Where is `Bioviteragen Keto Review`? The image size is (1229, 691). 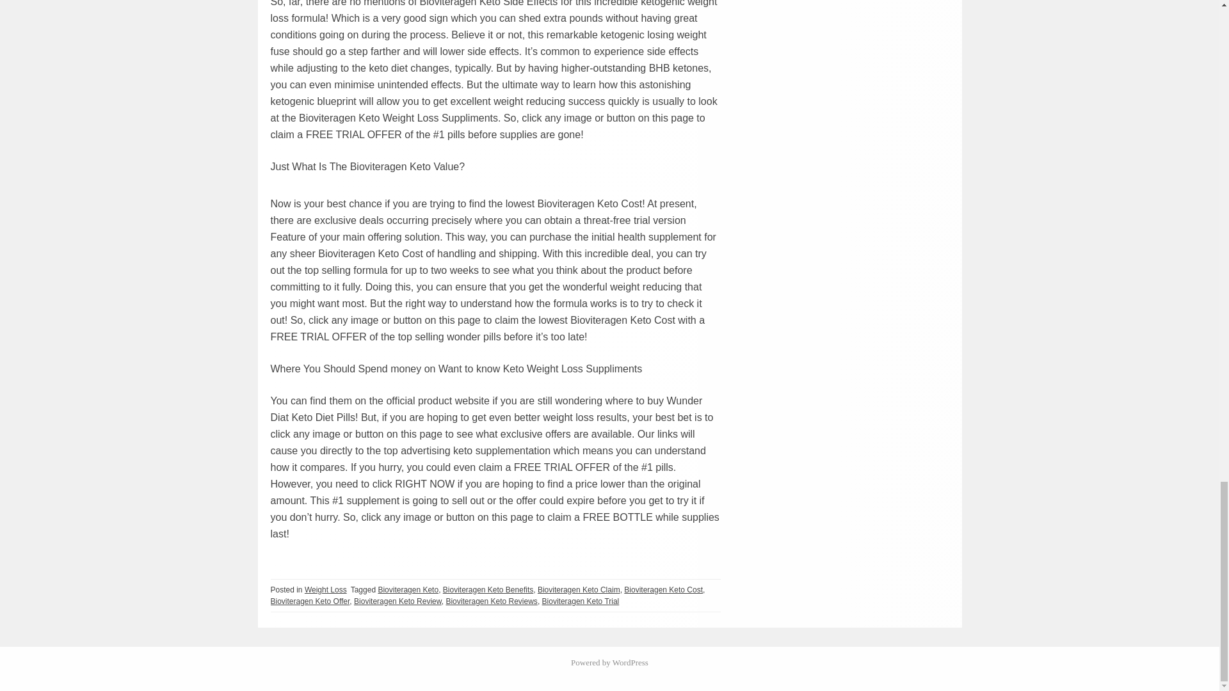
Bioviteragen Keto Review is located at coordinates (397, 601).